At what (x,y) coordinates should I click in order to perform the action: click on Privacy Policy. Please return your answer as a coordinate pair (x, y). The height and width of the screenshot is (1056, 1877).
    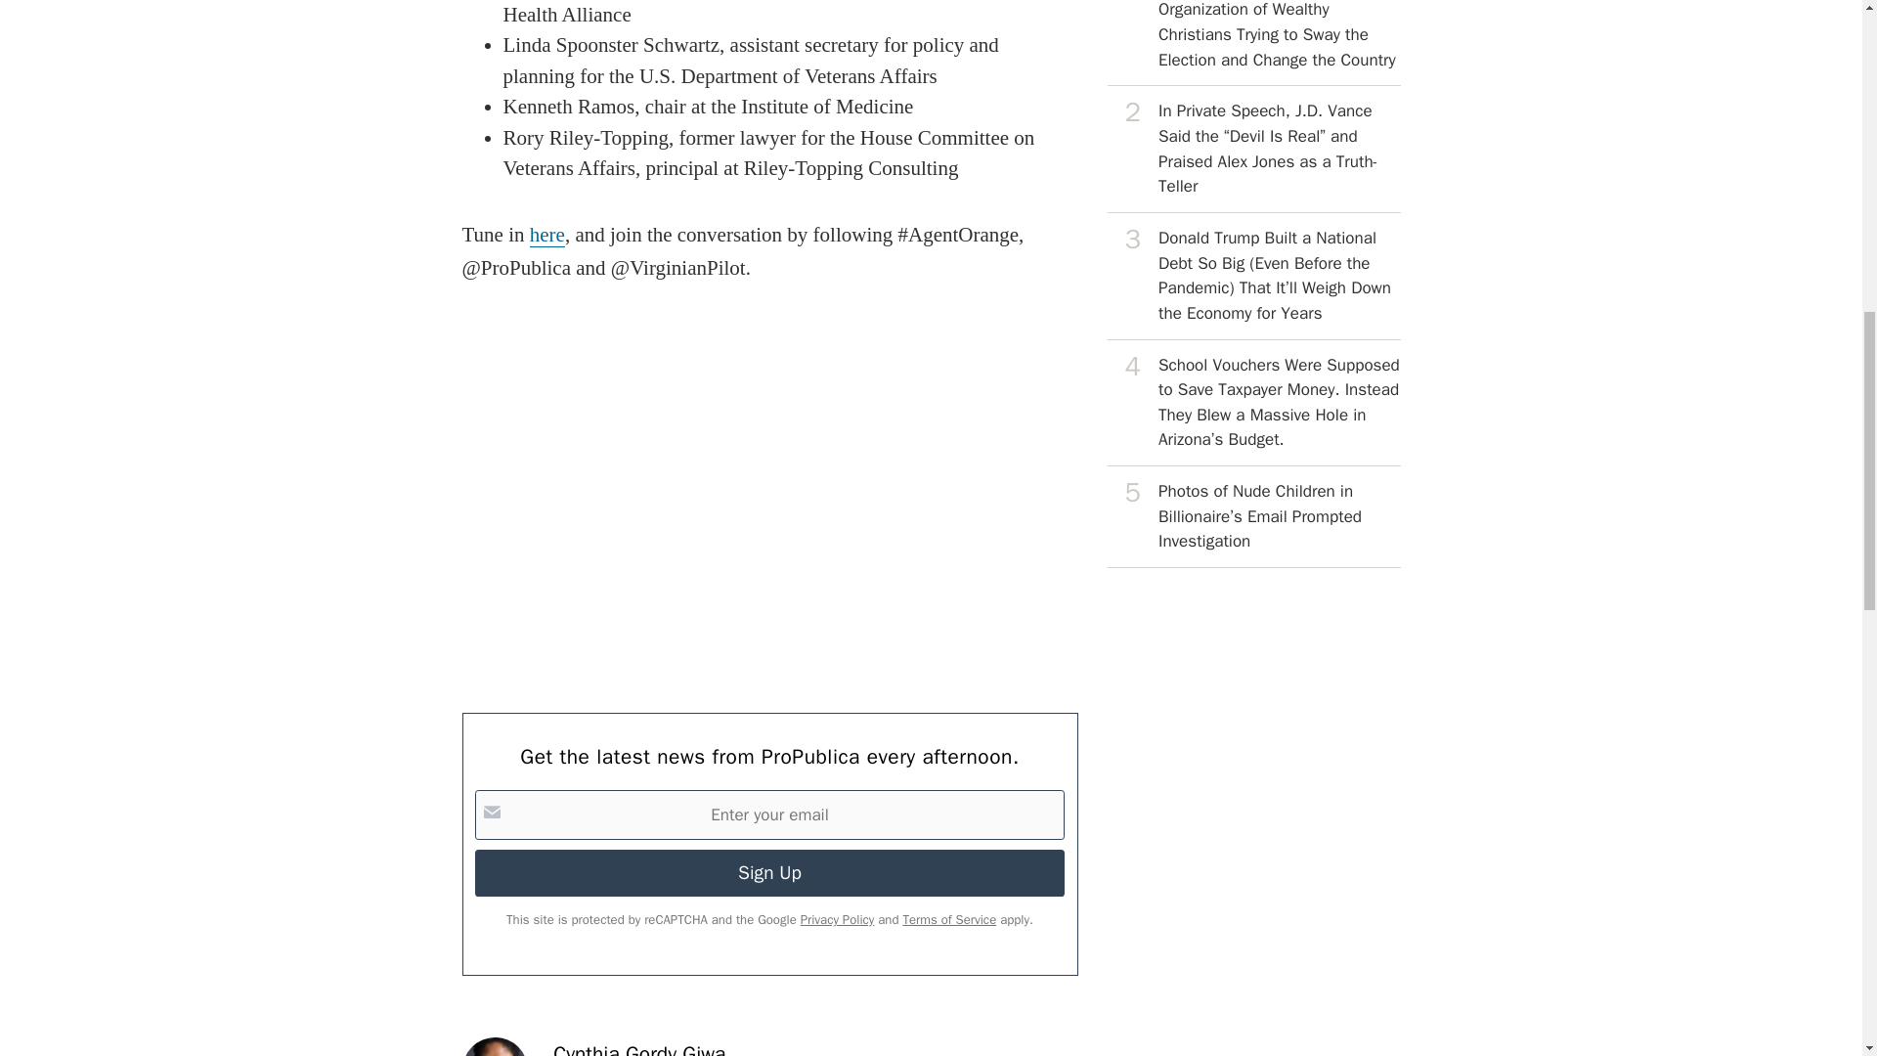
    Looking at the image, I should click on (837, 919).